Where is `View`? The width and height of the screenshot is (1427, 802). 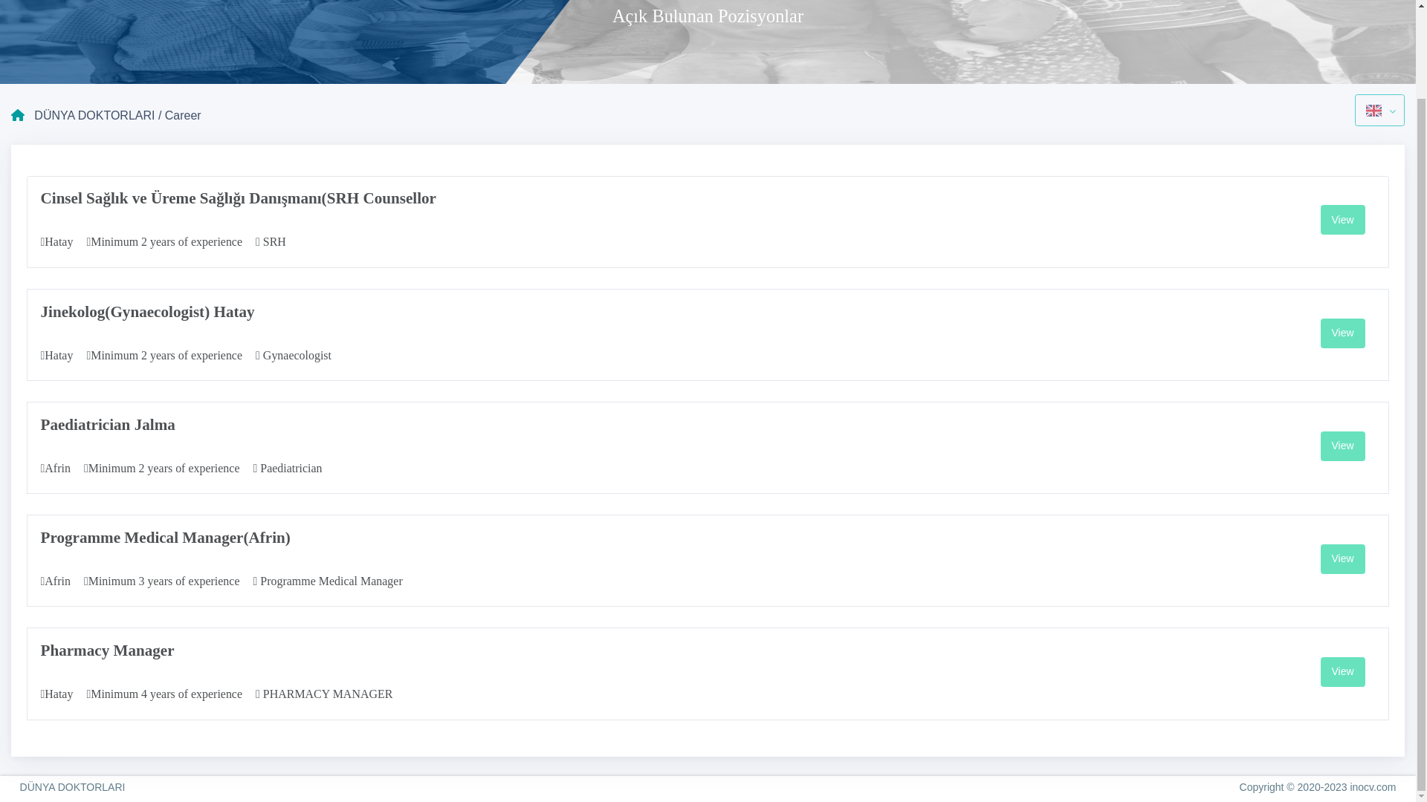
View is located at coordinates (1342, 671).